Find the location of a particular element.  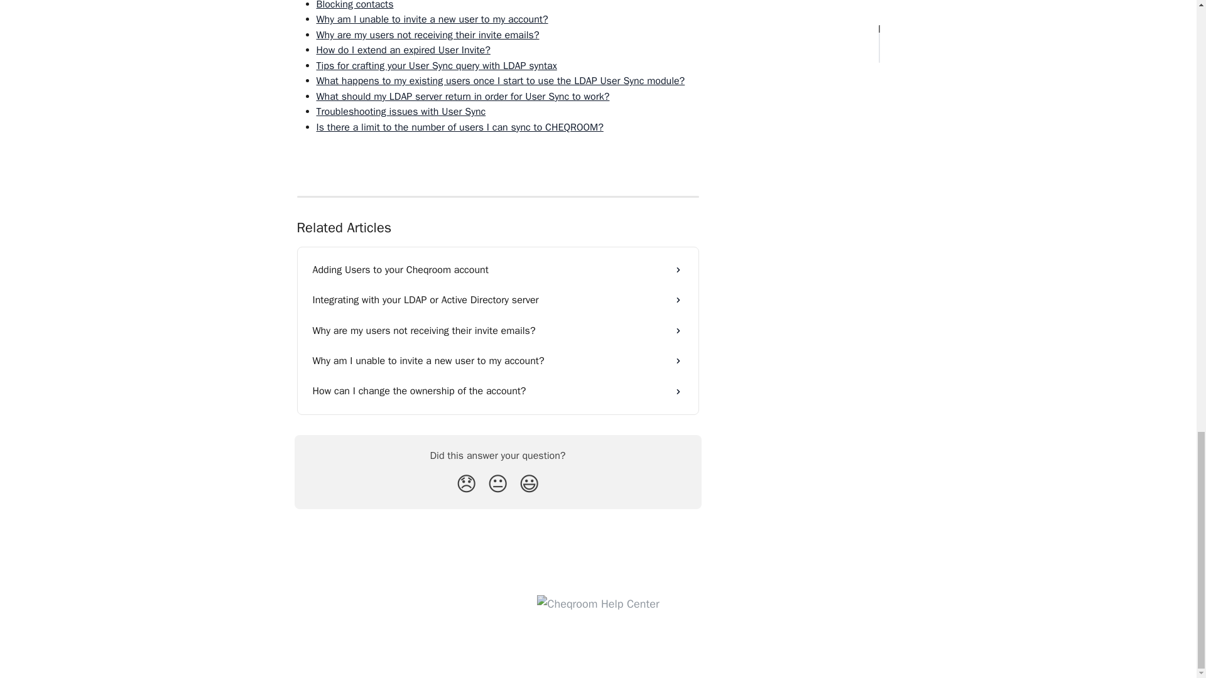

Why am I unable to invite a new user to my account? is located at coordinates (432, 19).